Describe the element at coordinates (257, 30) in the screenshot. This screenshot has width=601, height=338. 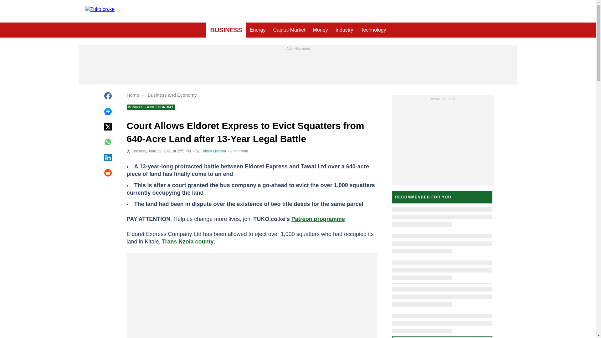
I see `Energy` at that location.